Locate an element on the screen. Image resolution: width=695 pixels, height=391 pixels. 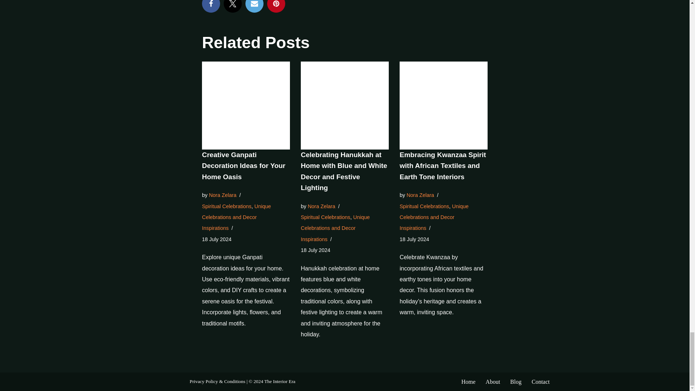
Posts by Nora Zelara is located at coordinates (420, 195).